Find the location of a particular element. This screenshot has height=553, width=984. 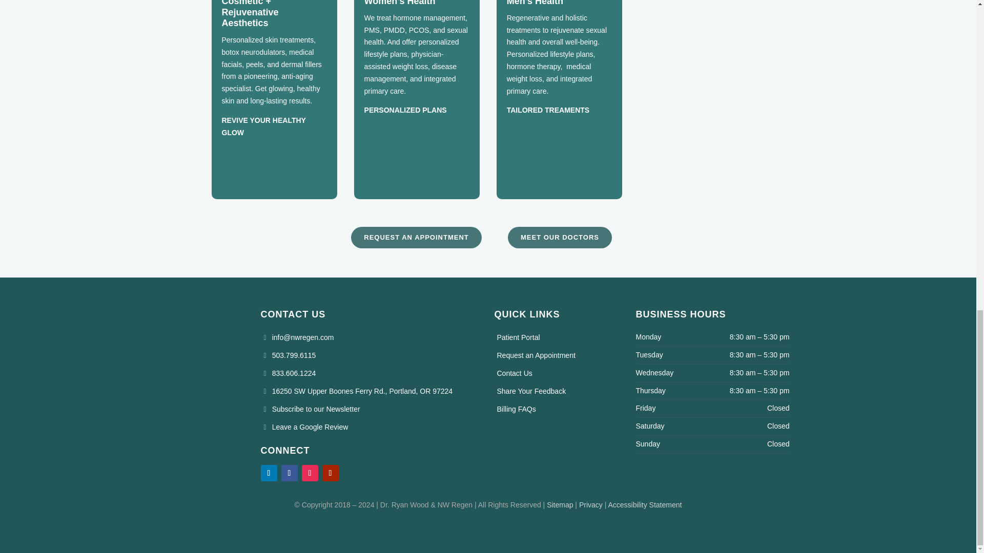

Accessibility Statement is located at coordinates (645, 505).